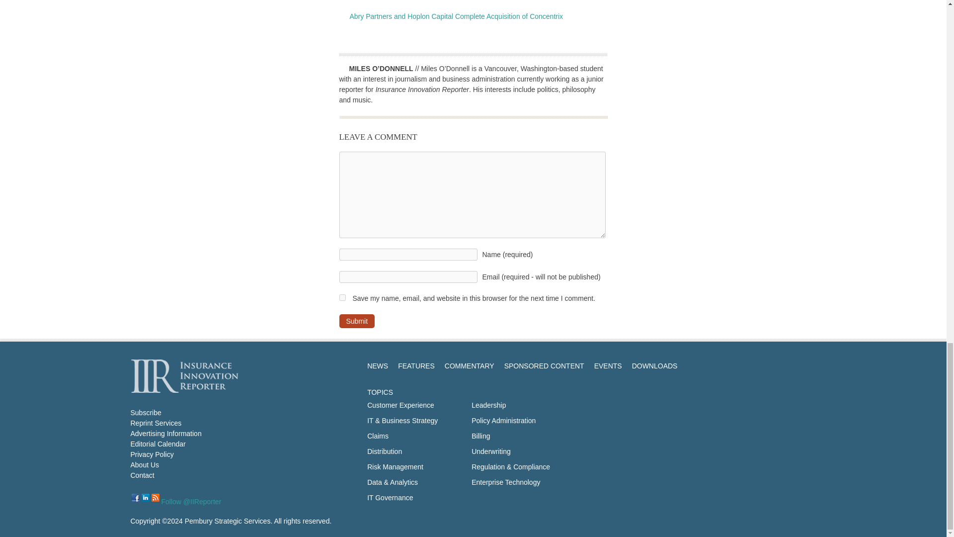 The height and width of the screenshot is (537, 954). What do you see at coordinates (145, 413) in the screenshot?
I see `Subscribe` at bounding box center [145, 413].